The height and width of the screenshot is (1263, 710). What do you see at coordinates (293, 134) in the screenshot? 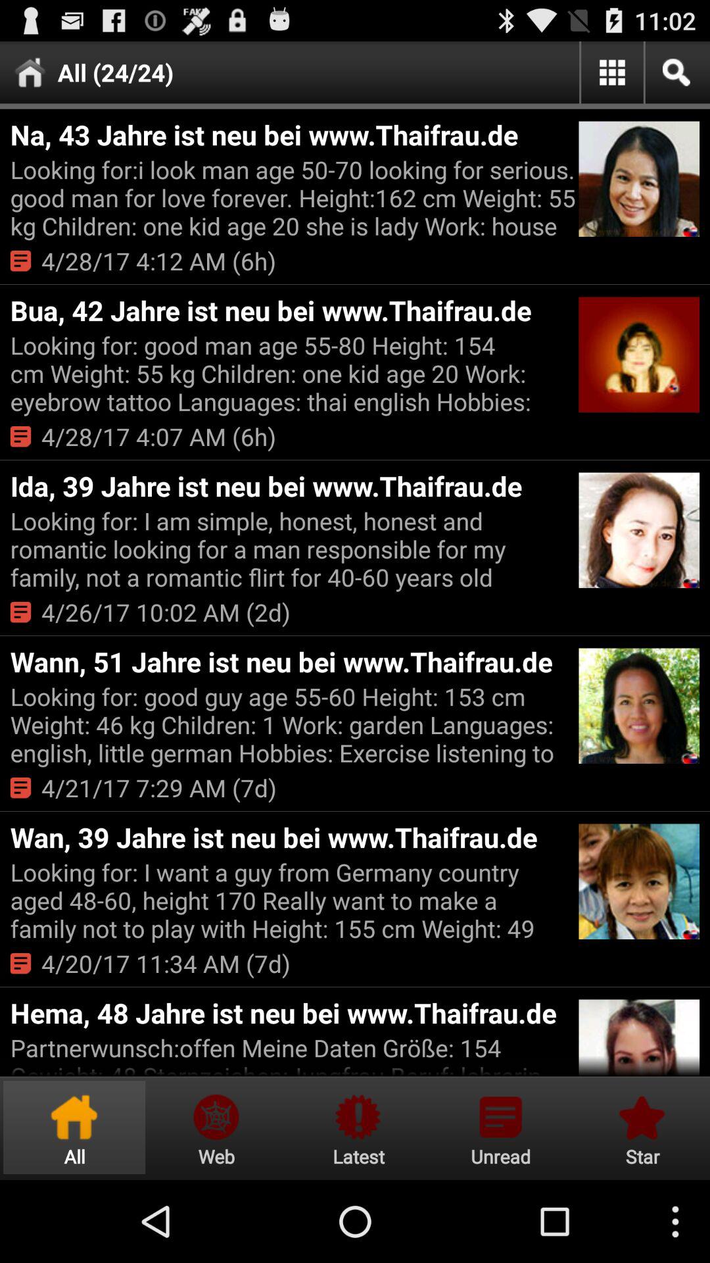
I see `scroll to na 43 jahre item` at bounding box center [293, 134].